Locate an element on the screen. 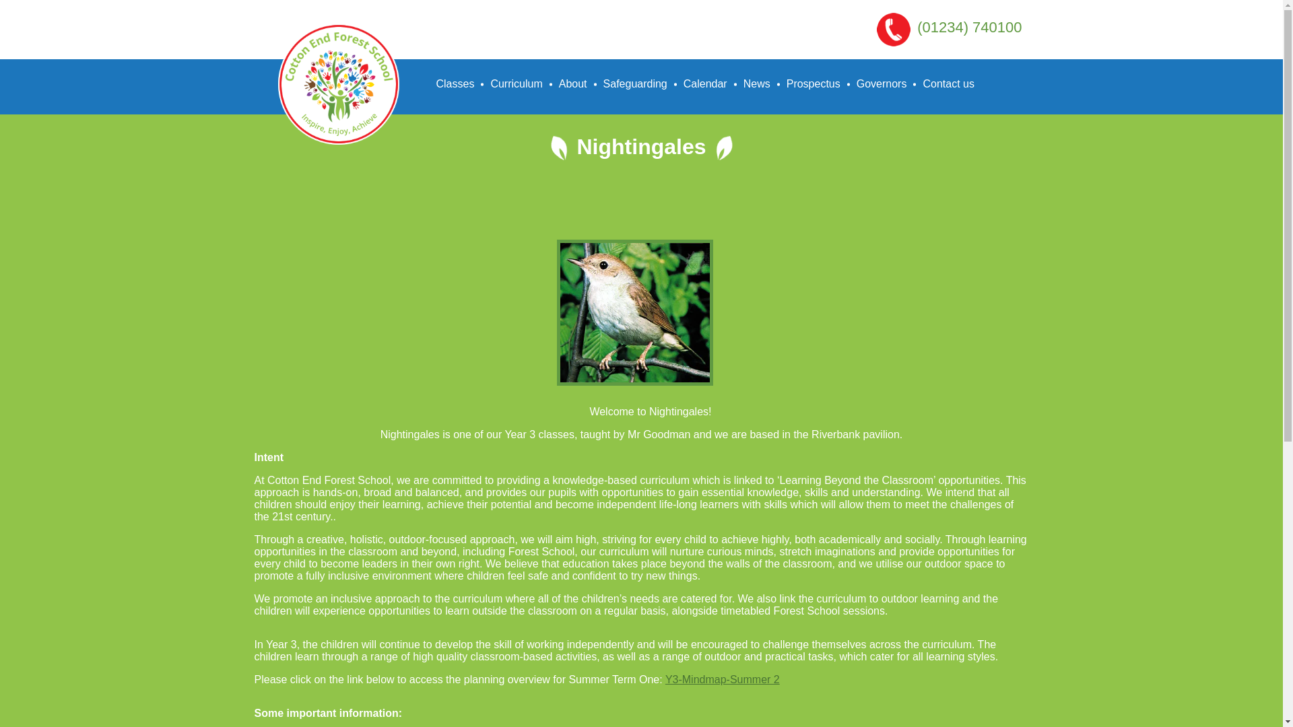 The width and height of the screenshot is (1293, 727). Classes is located at coordinates (455, 83).